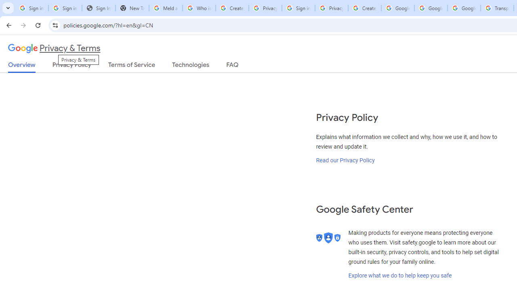  Describe the element at coordinates (364, 8) in the screenshot. I see `Create your Google Account` at that location.